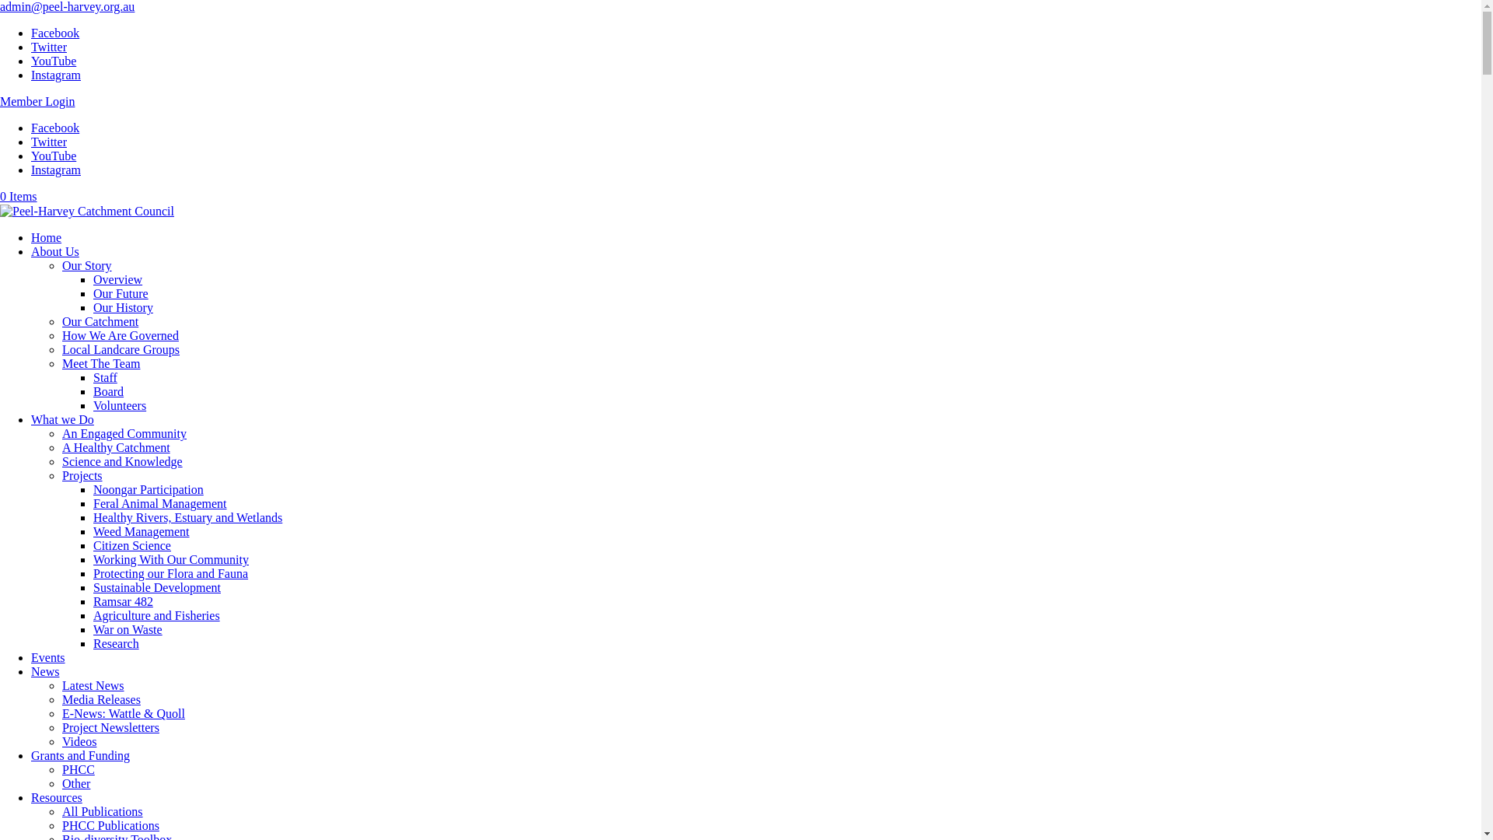  Describe the element at coordinates (110, 728) in the screenshot. I see `Project Newsletters` at that location.